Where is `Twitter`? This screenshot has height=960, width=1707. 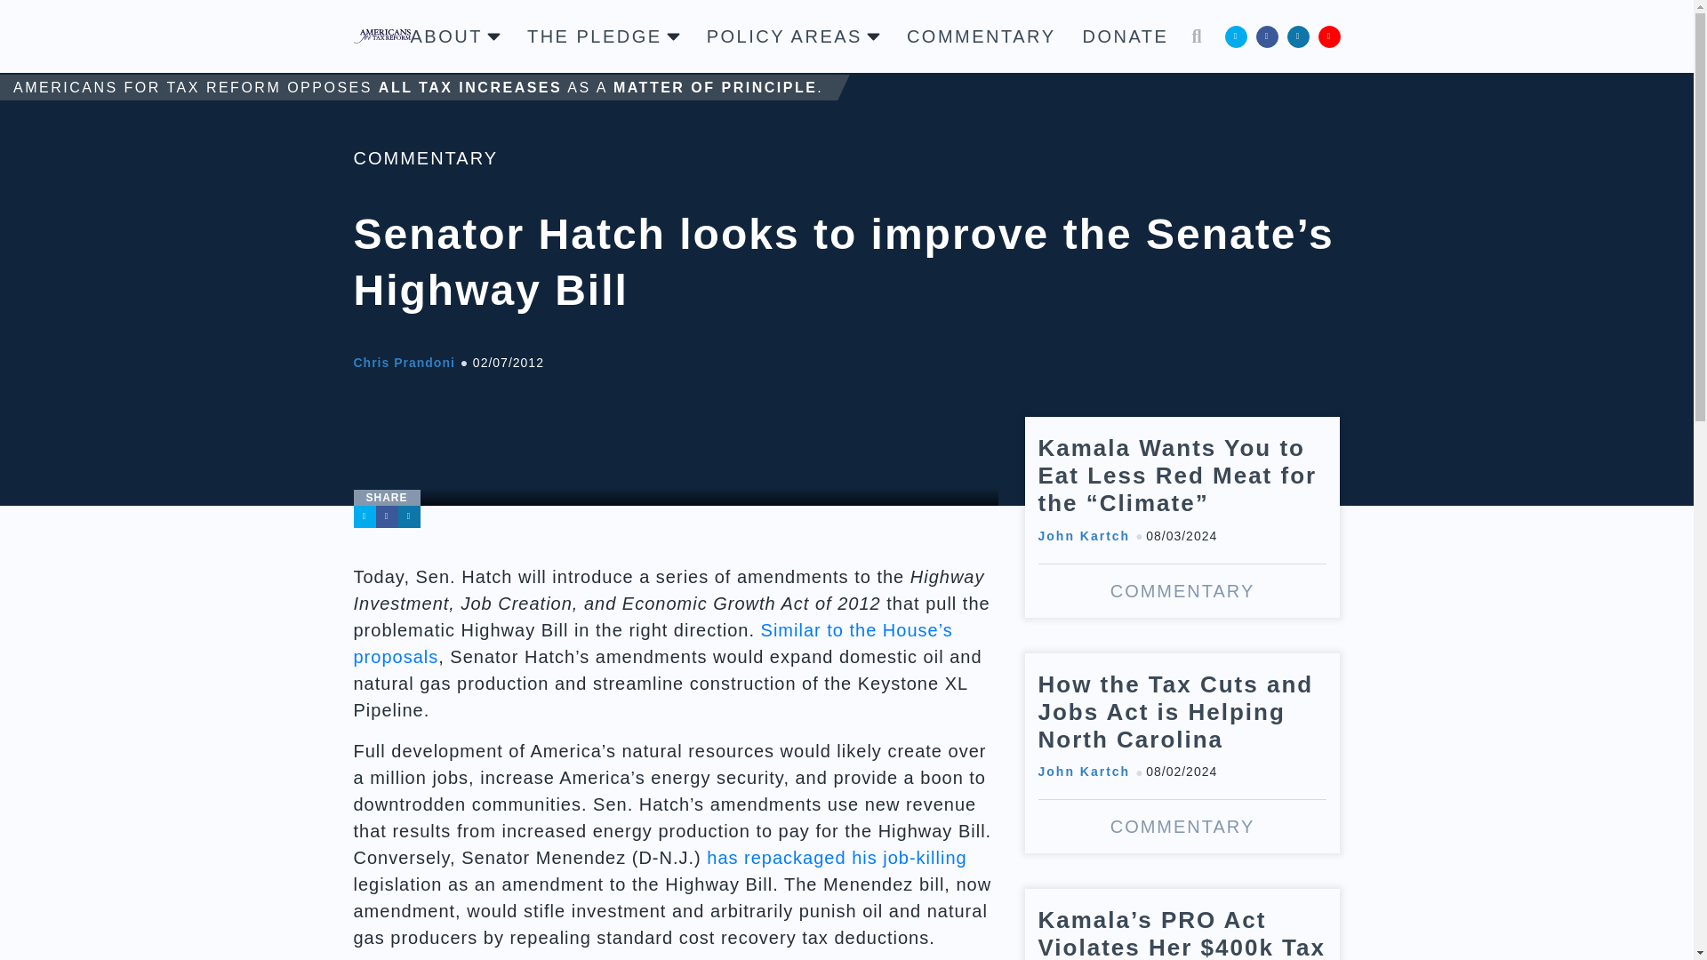 Twitter is located at coordinates (365, 517).